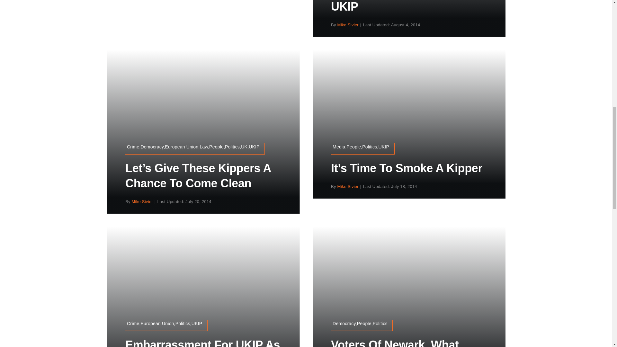 The width and height of the screenshot is (617, 347). What do you see at coordinates (142, 201) in the screenshot?
I see `Posts by Mike Sivier` at bounding box center [142, 201].